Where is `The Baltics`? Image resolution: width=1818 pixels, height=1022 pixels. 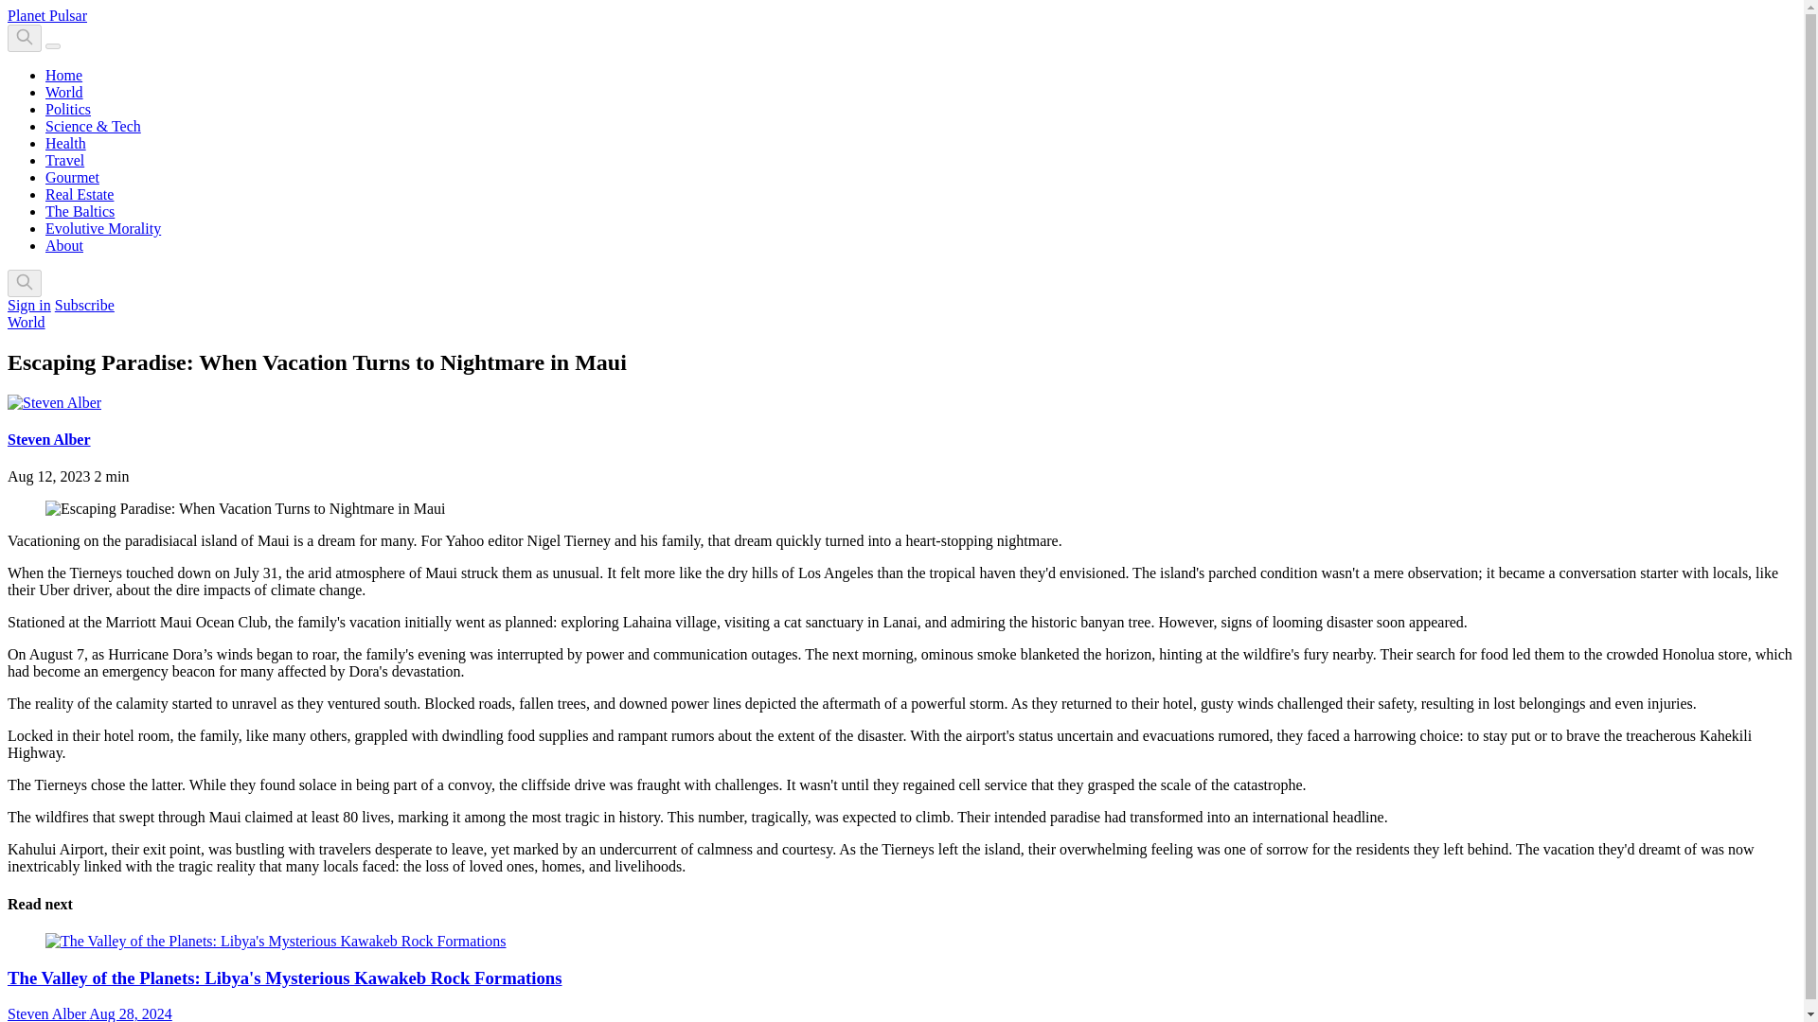 The Baltics is located at coordinates (80, 211).